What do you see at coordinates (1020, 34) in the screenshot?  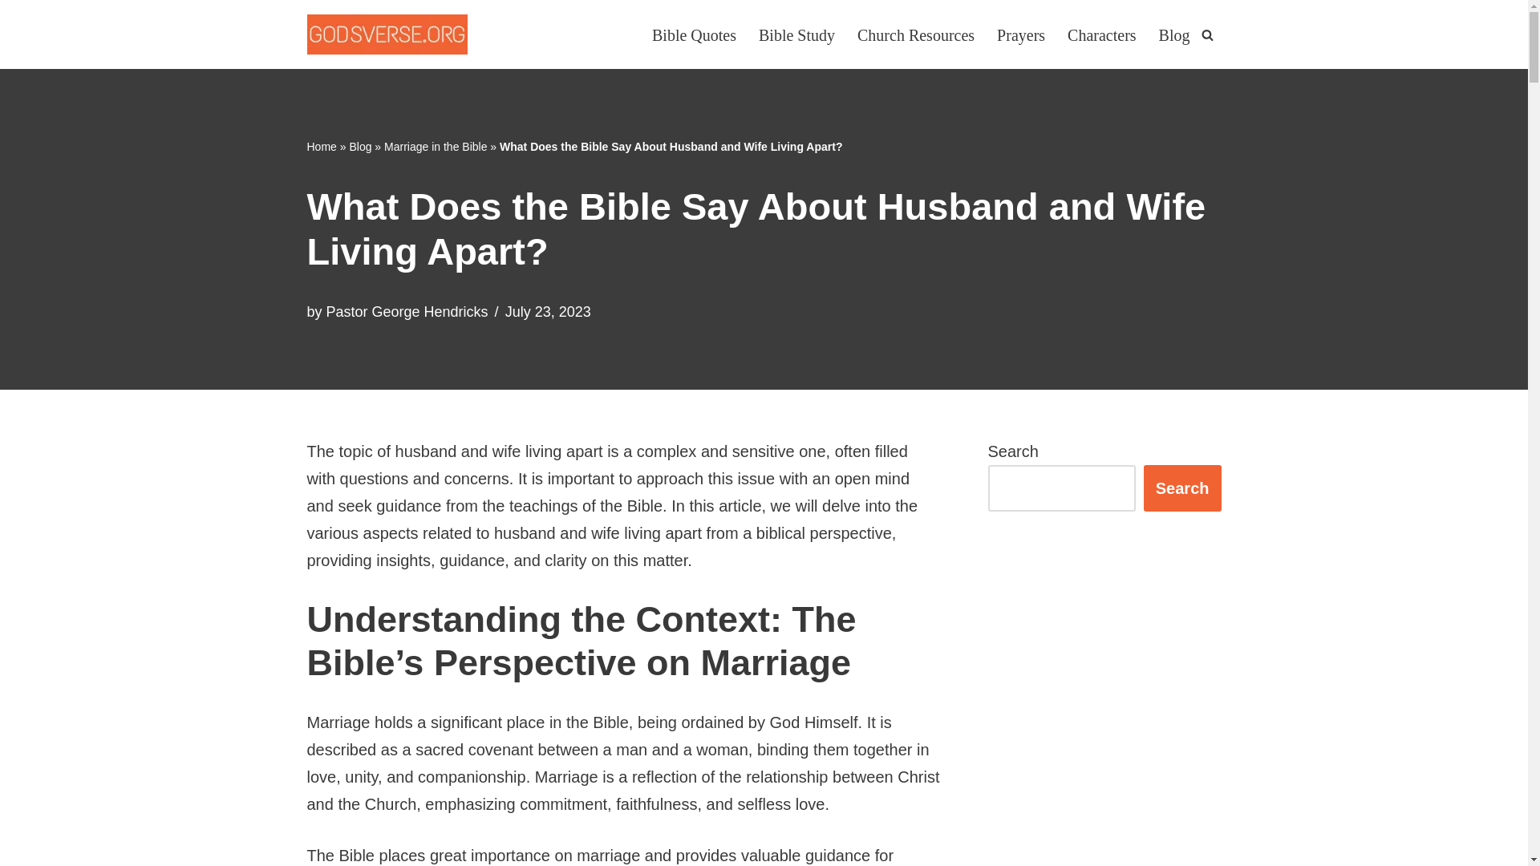 I see `Prayers` at bounding box center [1020, 34].